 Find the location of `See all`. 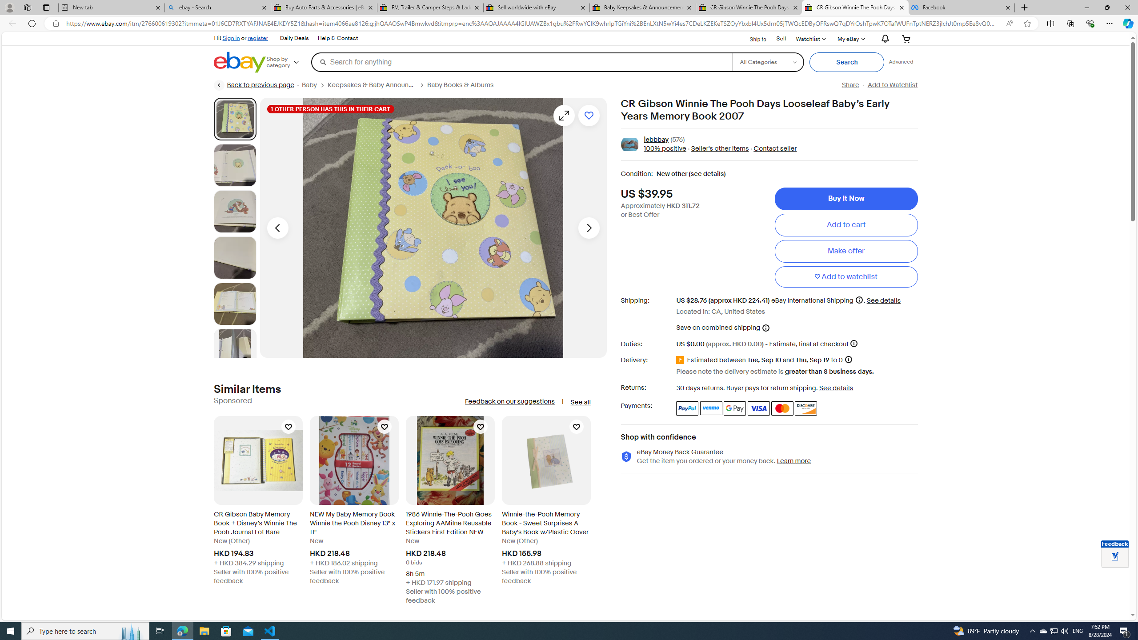

See all is located at coordinates (580, 402).